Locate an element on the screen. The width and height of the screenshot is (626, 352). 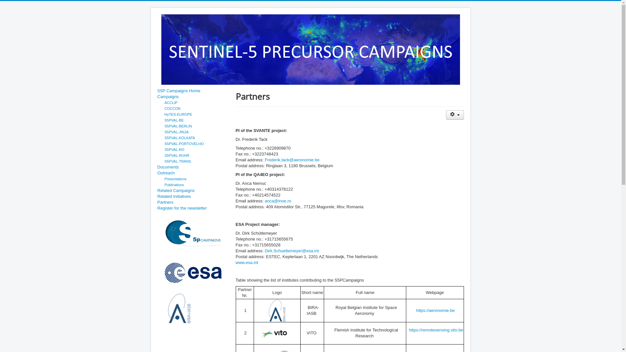
Presentations is located at coordinates (175, 179).